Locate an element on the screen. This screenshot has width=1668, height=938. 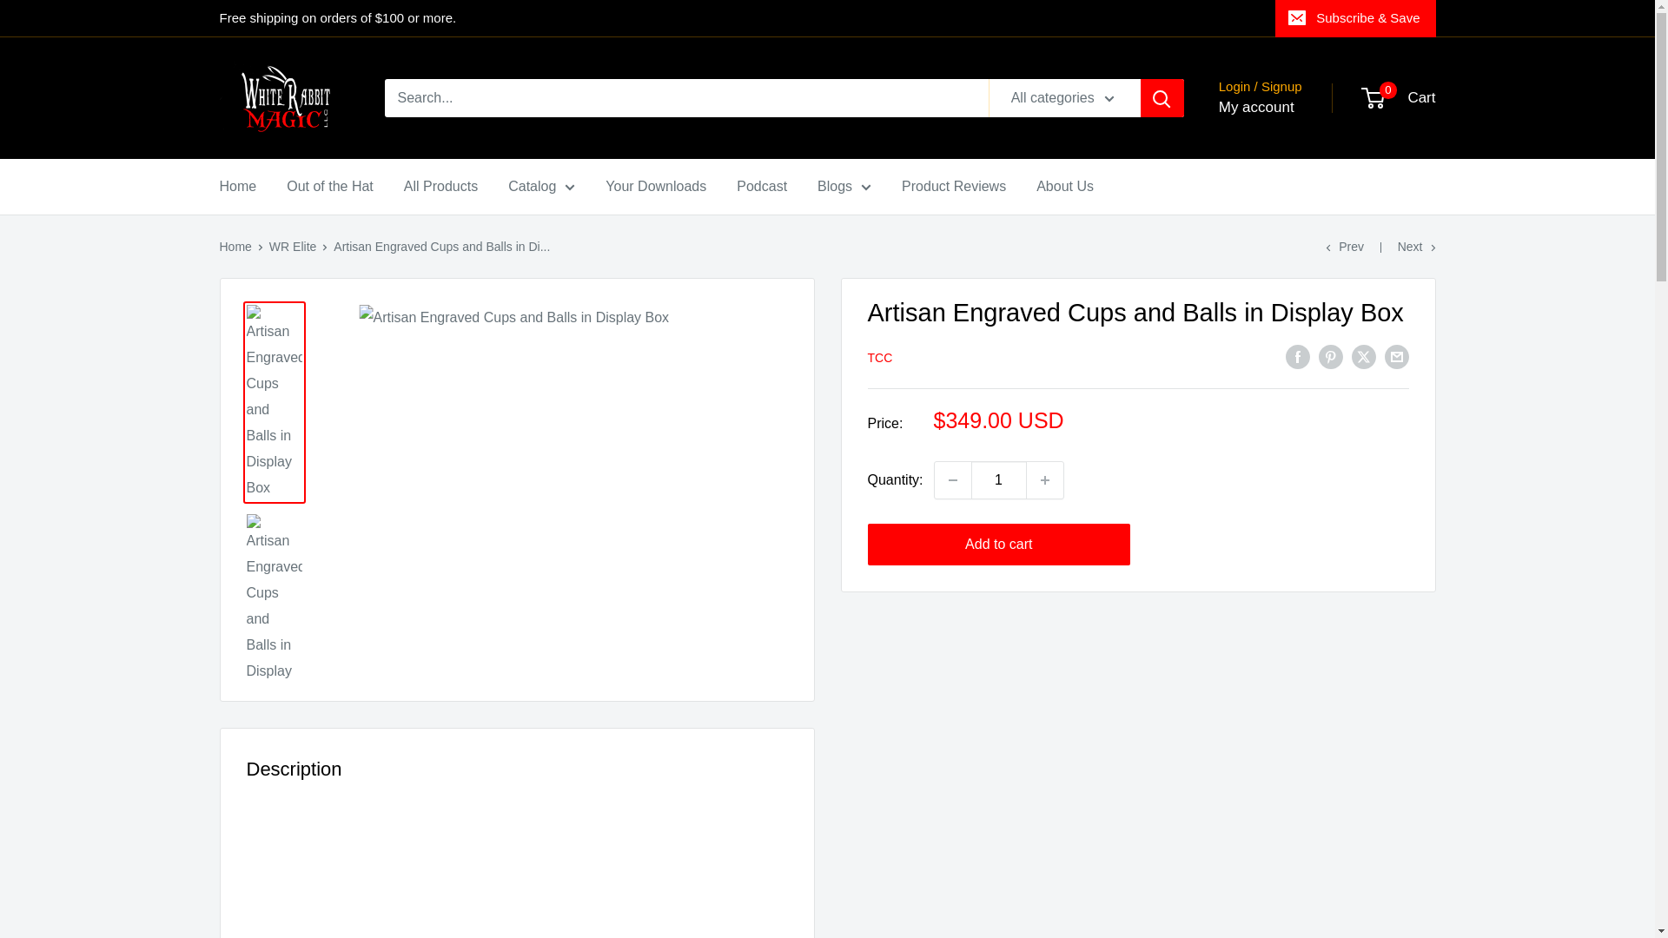
Increase quantity by 1 is located at coordinates (1045, 479).